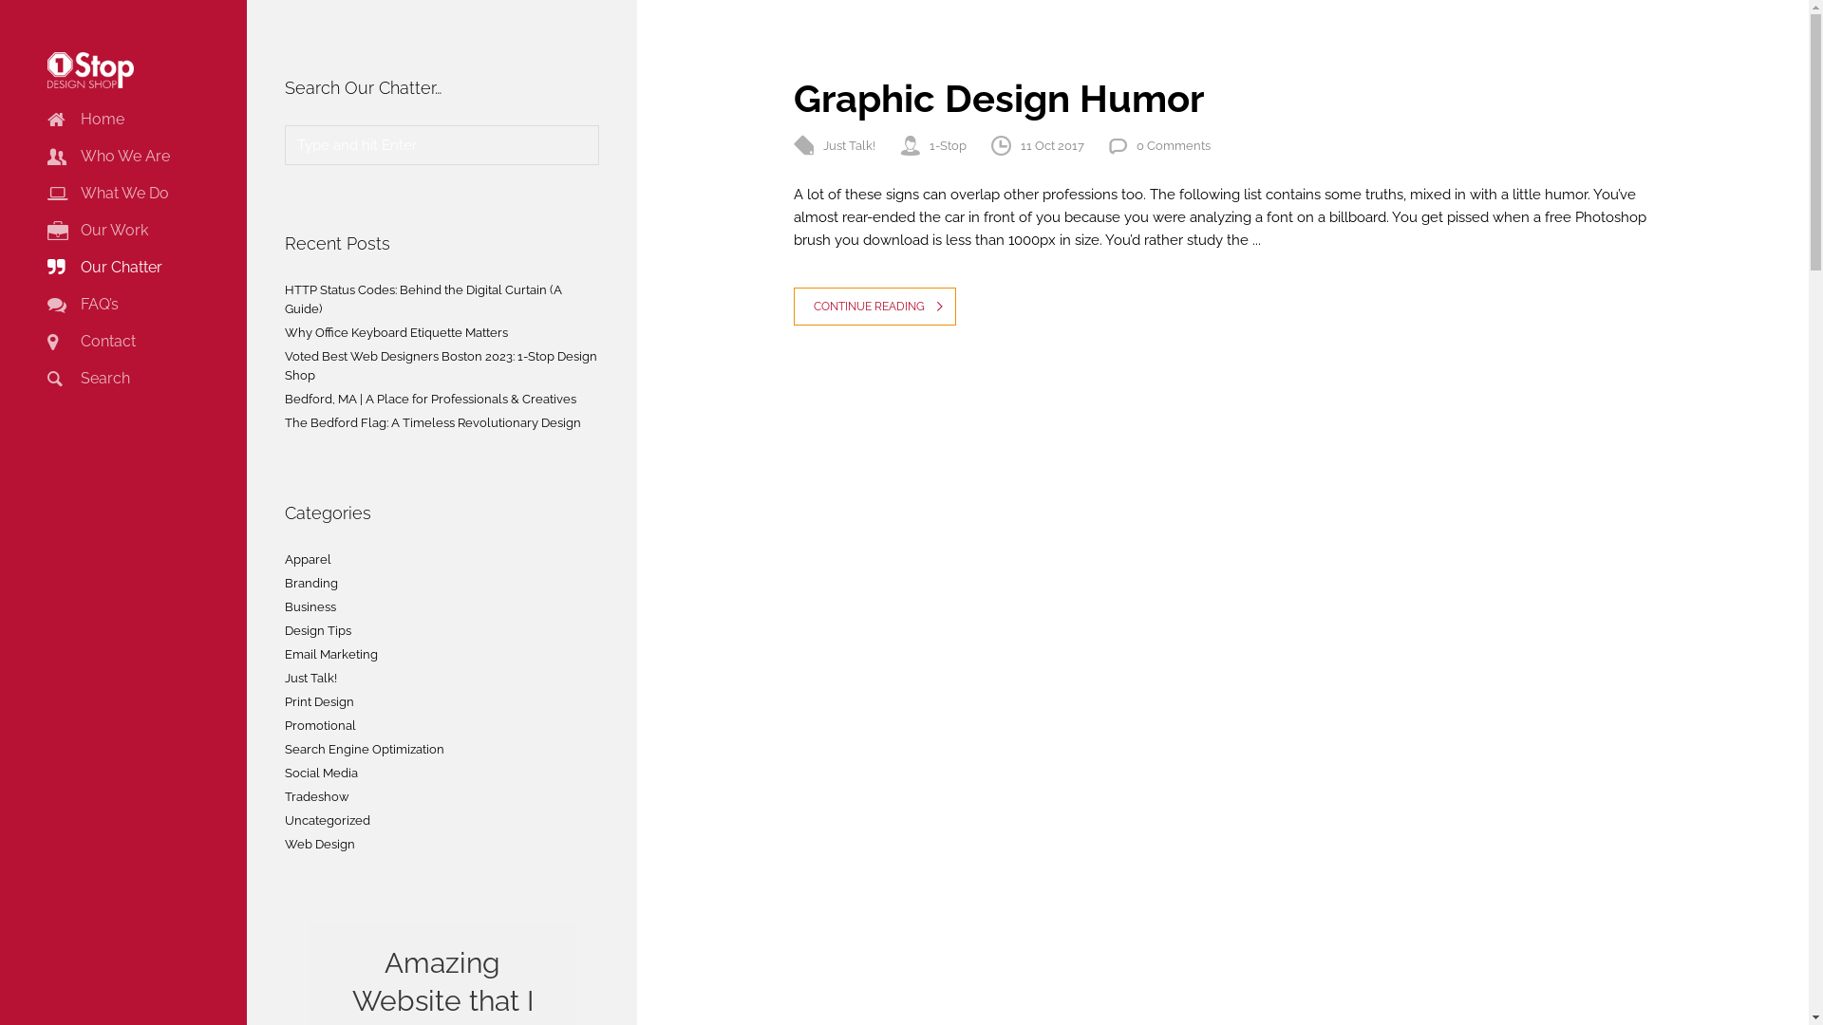 This screenshot has height=1025, width=1823. Describe the element at coordinates (1052, 146) in the screenshot. I see `11 Oct 2017` at that location.